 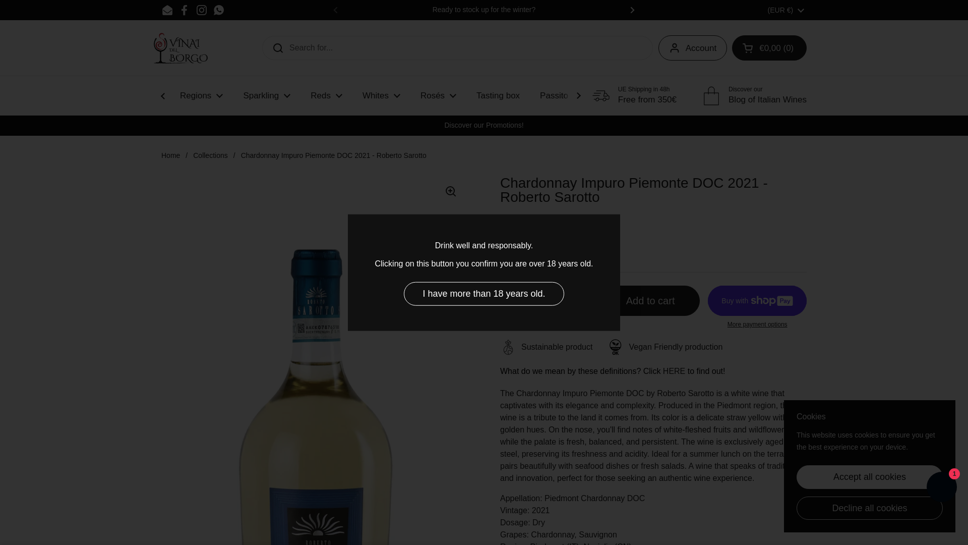 What do you see at coordinates (266, 95) in the screenshot?
I see `Sparkling` at bounding box center [266, 95].